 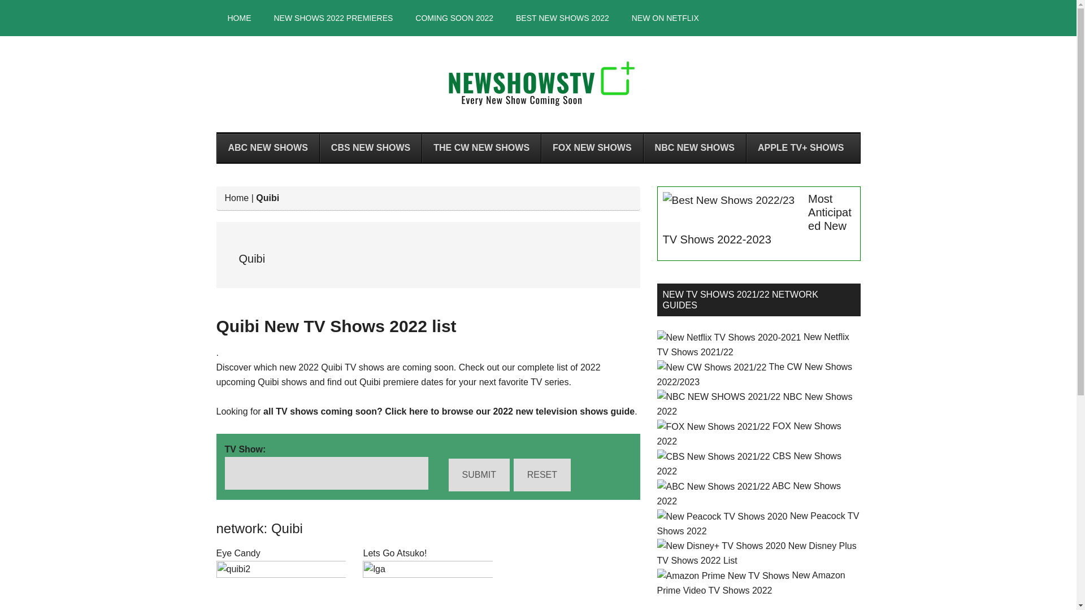 What do you see at coordinates (479, 475) in the screenshot?
I see `Submit` at bounding box center [479, 475].